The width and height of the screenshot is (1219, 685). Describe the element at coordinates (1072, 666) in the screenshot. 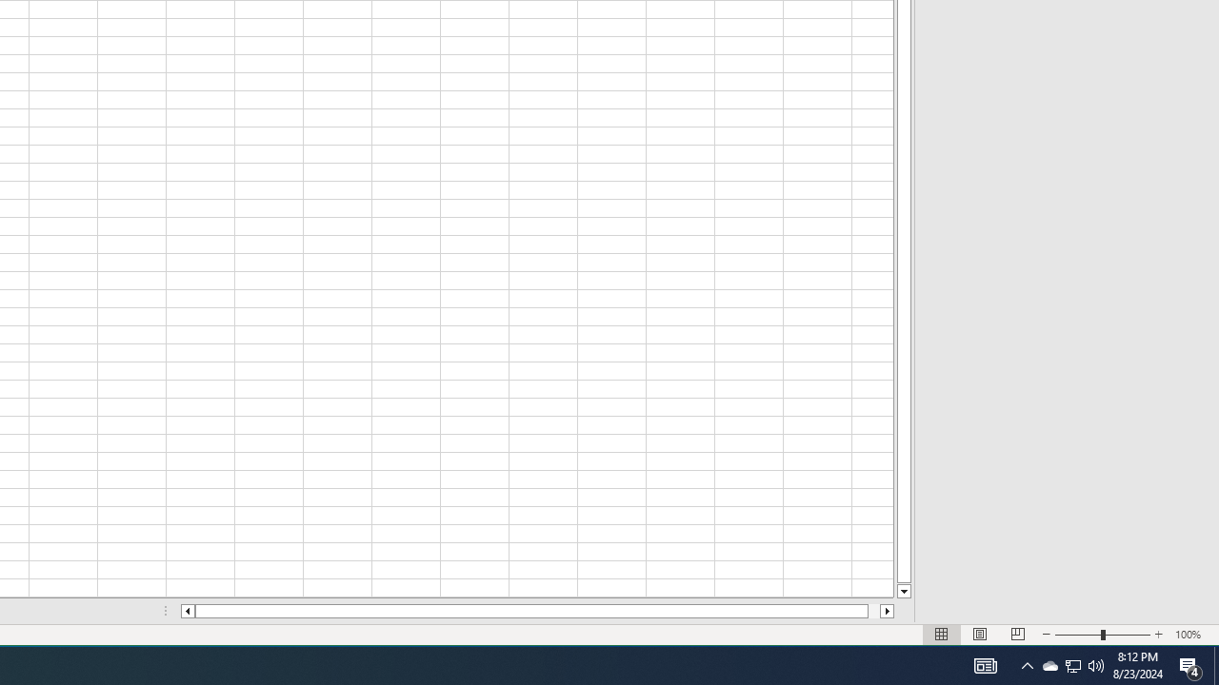

I see `Notification Chevron` at that location.